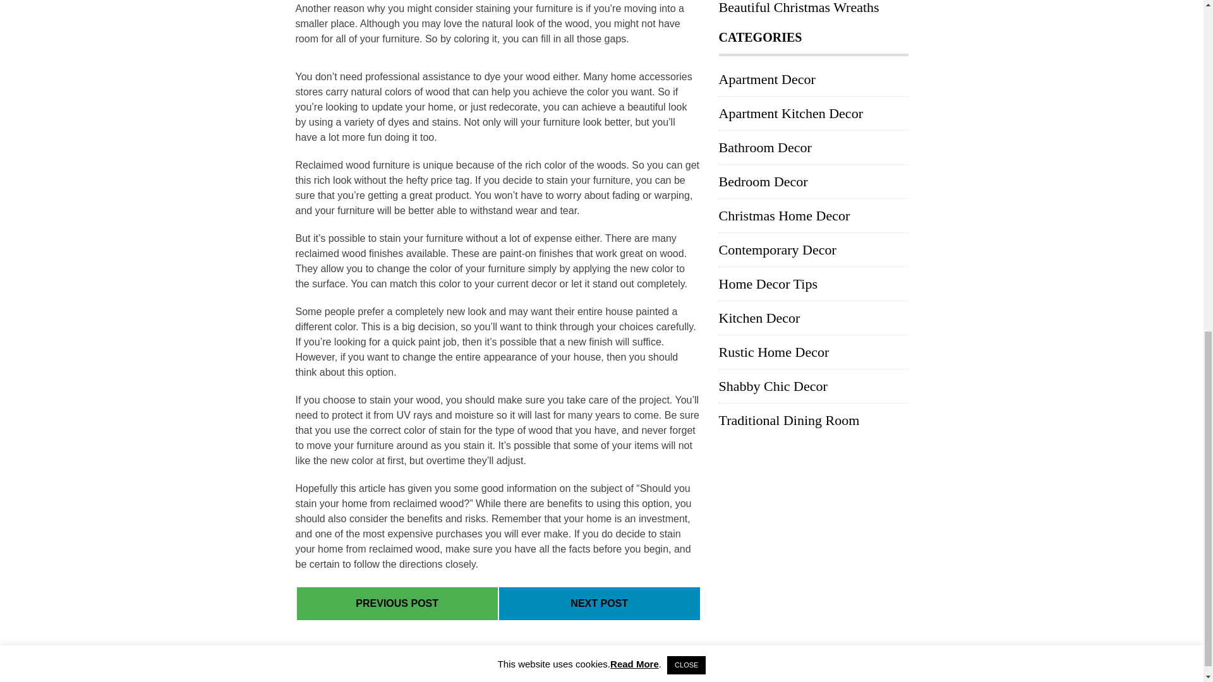 The height and width of the screenshot is (682, 1213). What do you see at coordinates (397, 603) in the screenshot?
I see `PREVIOUS POST` at bounding box center [397, 603].